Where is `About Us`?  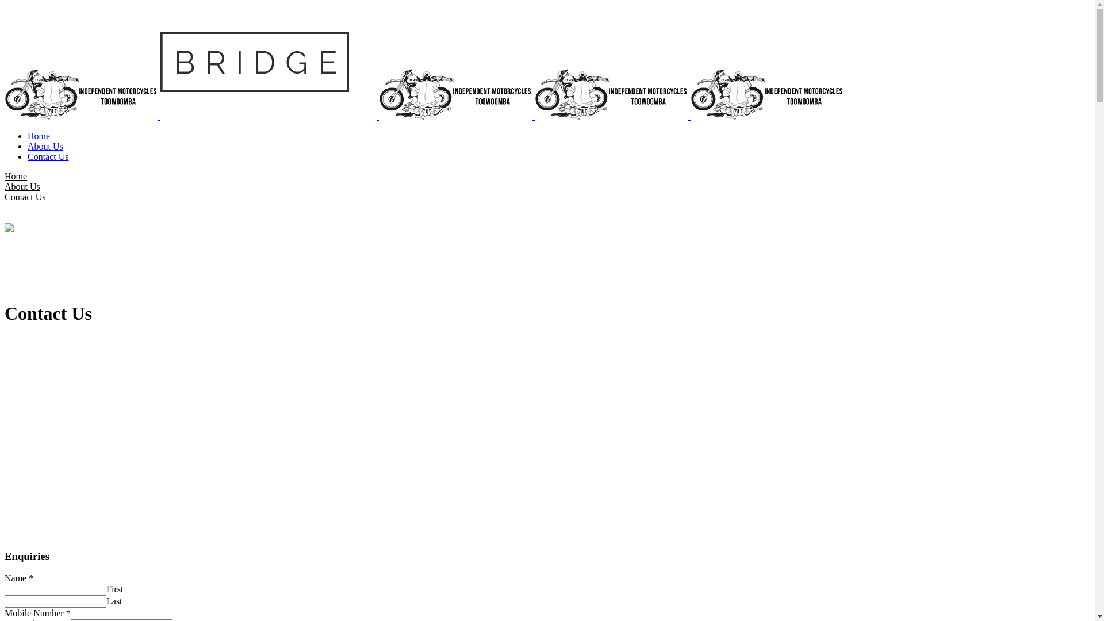 About Us is located at coordinates (22, 186).